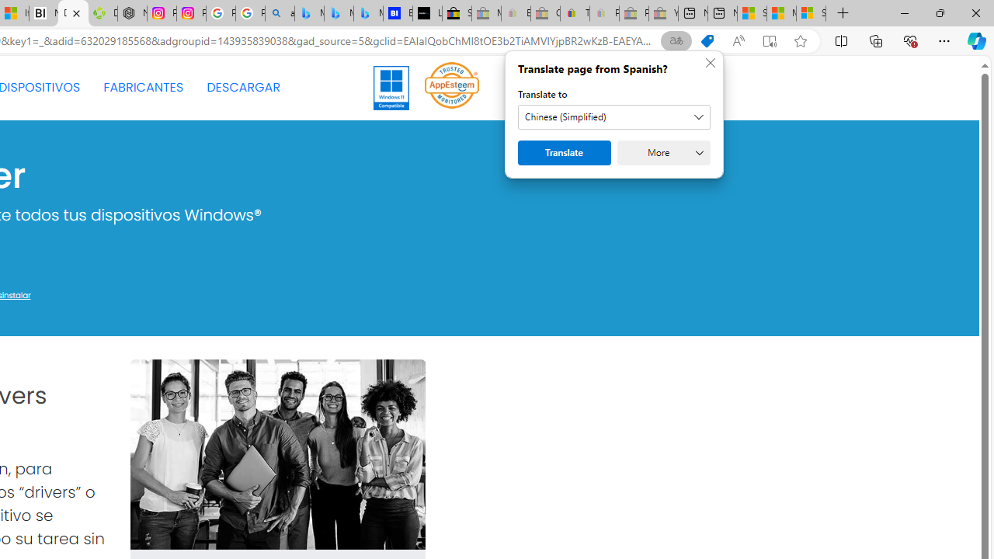 This screenshot has width=994, height=559. What do you see at coordinates (752, 14) in the screenshot?
I see `Shanghai, China hourly forecast | Microsoft Weather` at bounding box center [752, 14].